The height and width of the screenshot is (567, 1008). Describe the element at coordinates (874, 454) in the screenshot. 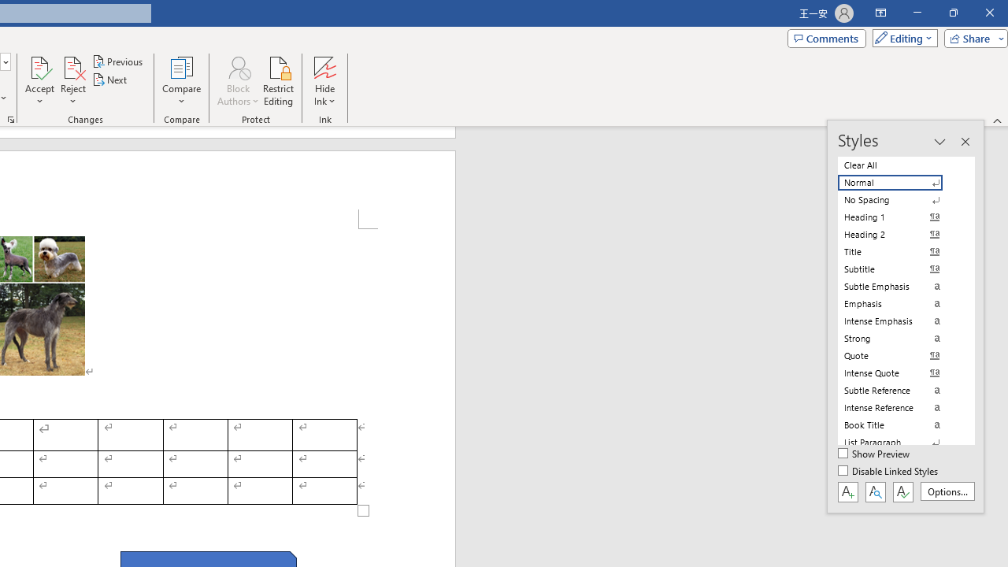

I see `Show Preview` at that location.